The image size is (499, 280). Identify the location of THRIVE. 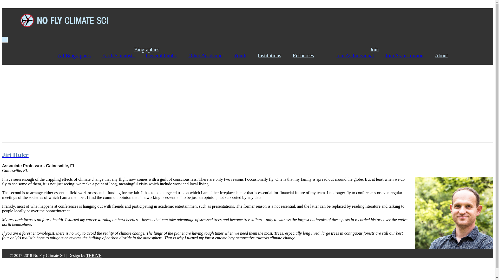
(94, 255).